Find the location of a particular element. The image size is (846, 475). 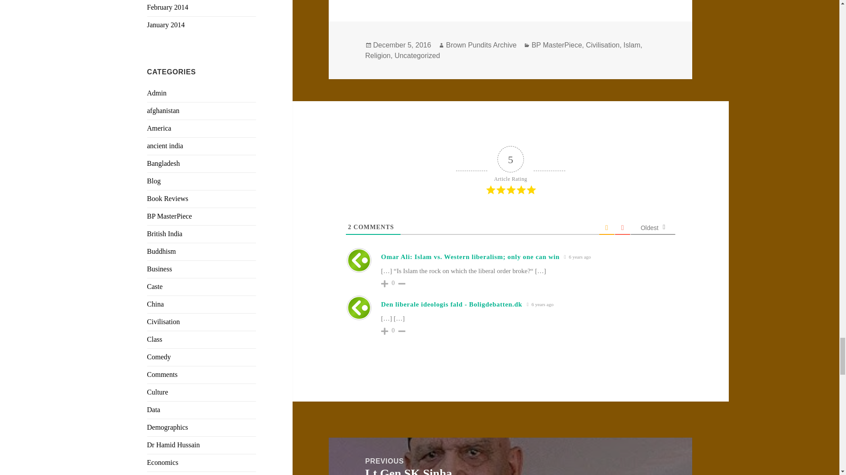

November 14, 2017 8:04 am is located at coordinates (577, 257).